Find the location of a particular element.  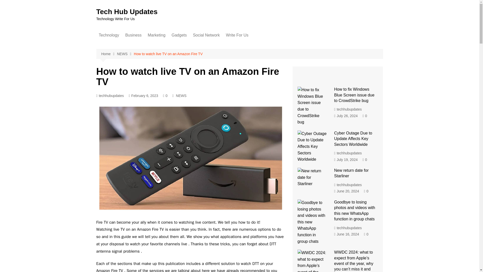

NEWS is located at coordinates (125, 54).